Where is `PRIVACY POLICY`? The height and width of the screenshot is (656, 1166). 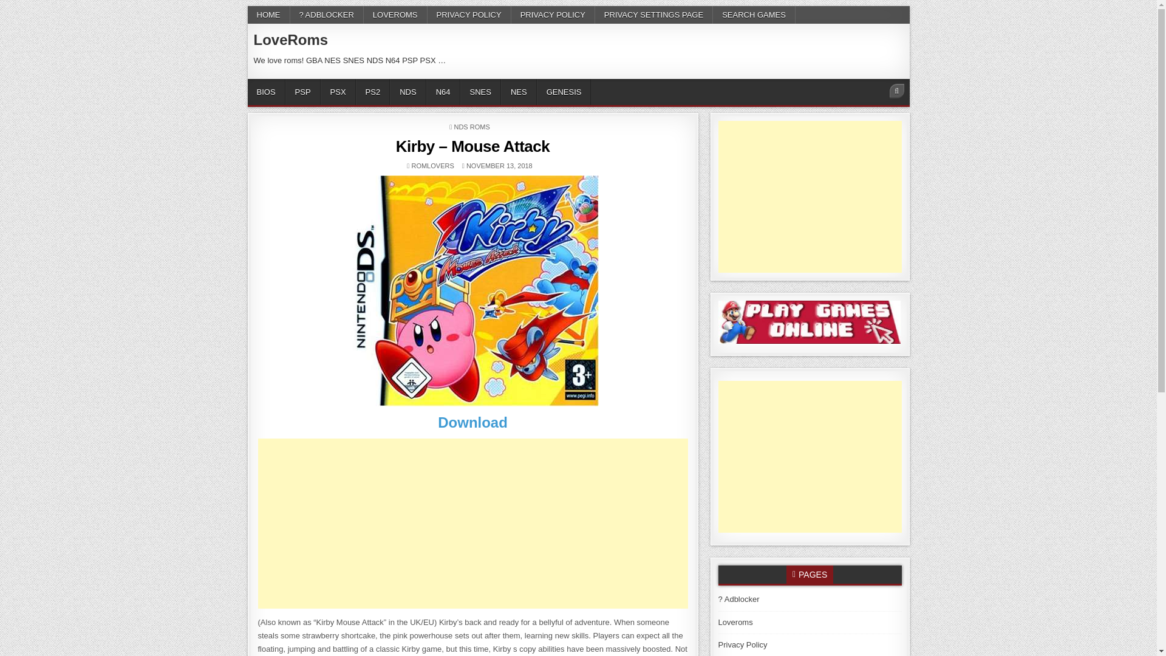 PRIVACY POLICY is located at coordinates (469, 15).